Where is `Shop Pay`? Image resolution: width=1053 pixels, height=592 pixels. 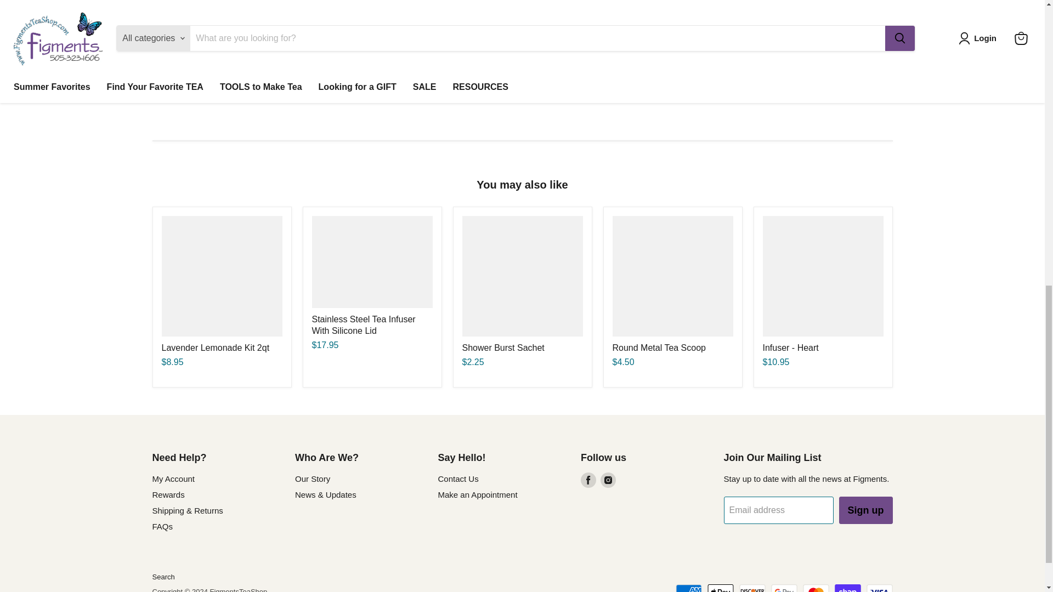 Shop Pay is located at coordinates (848, 588).